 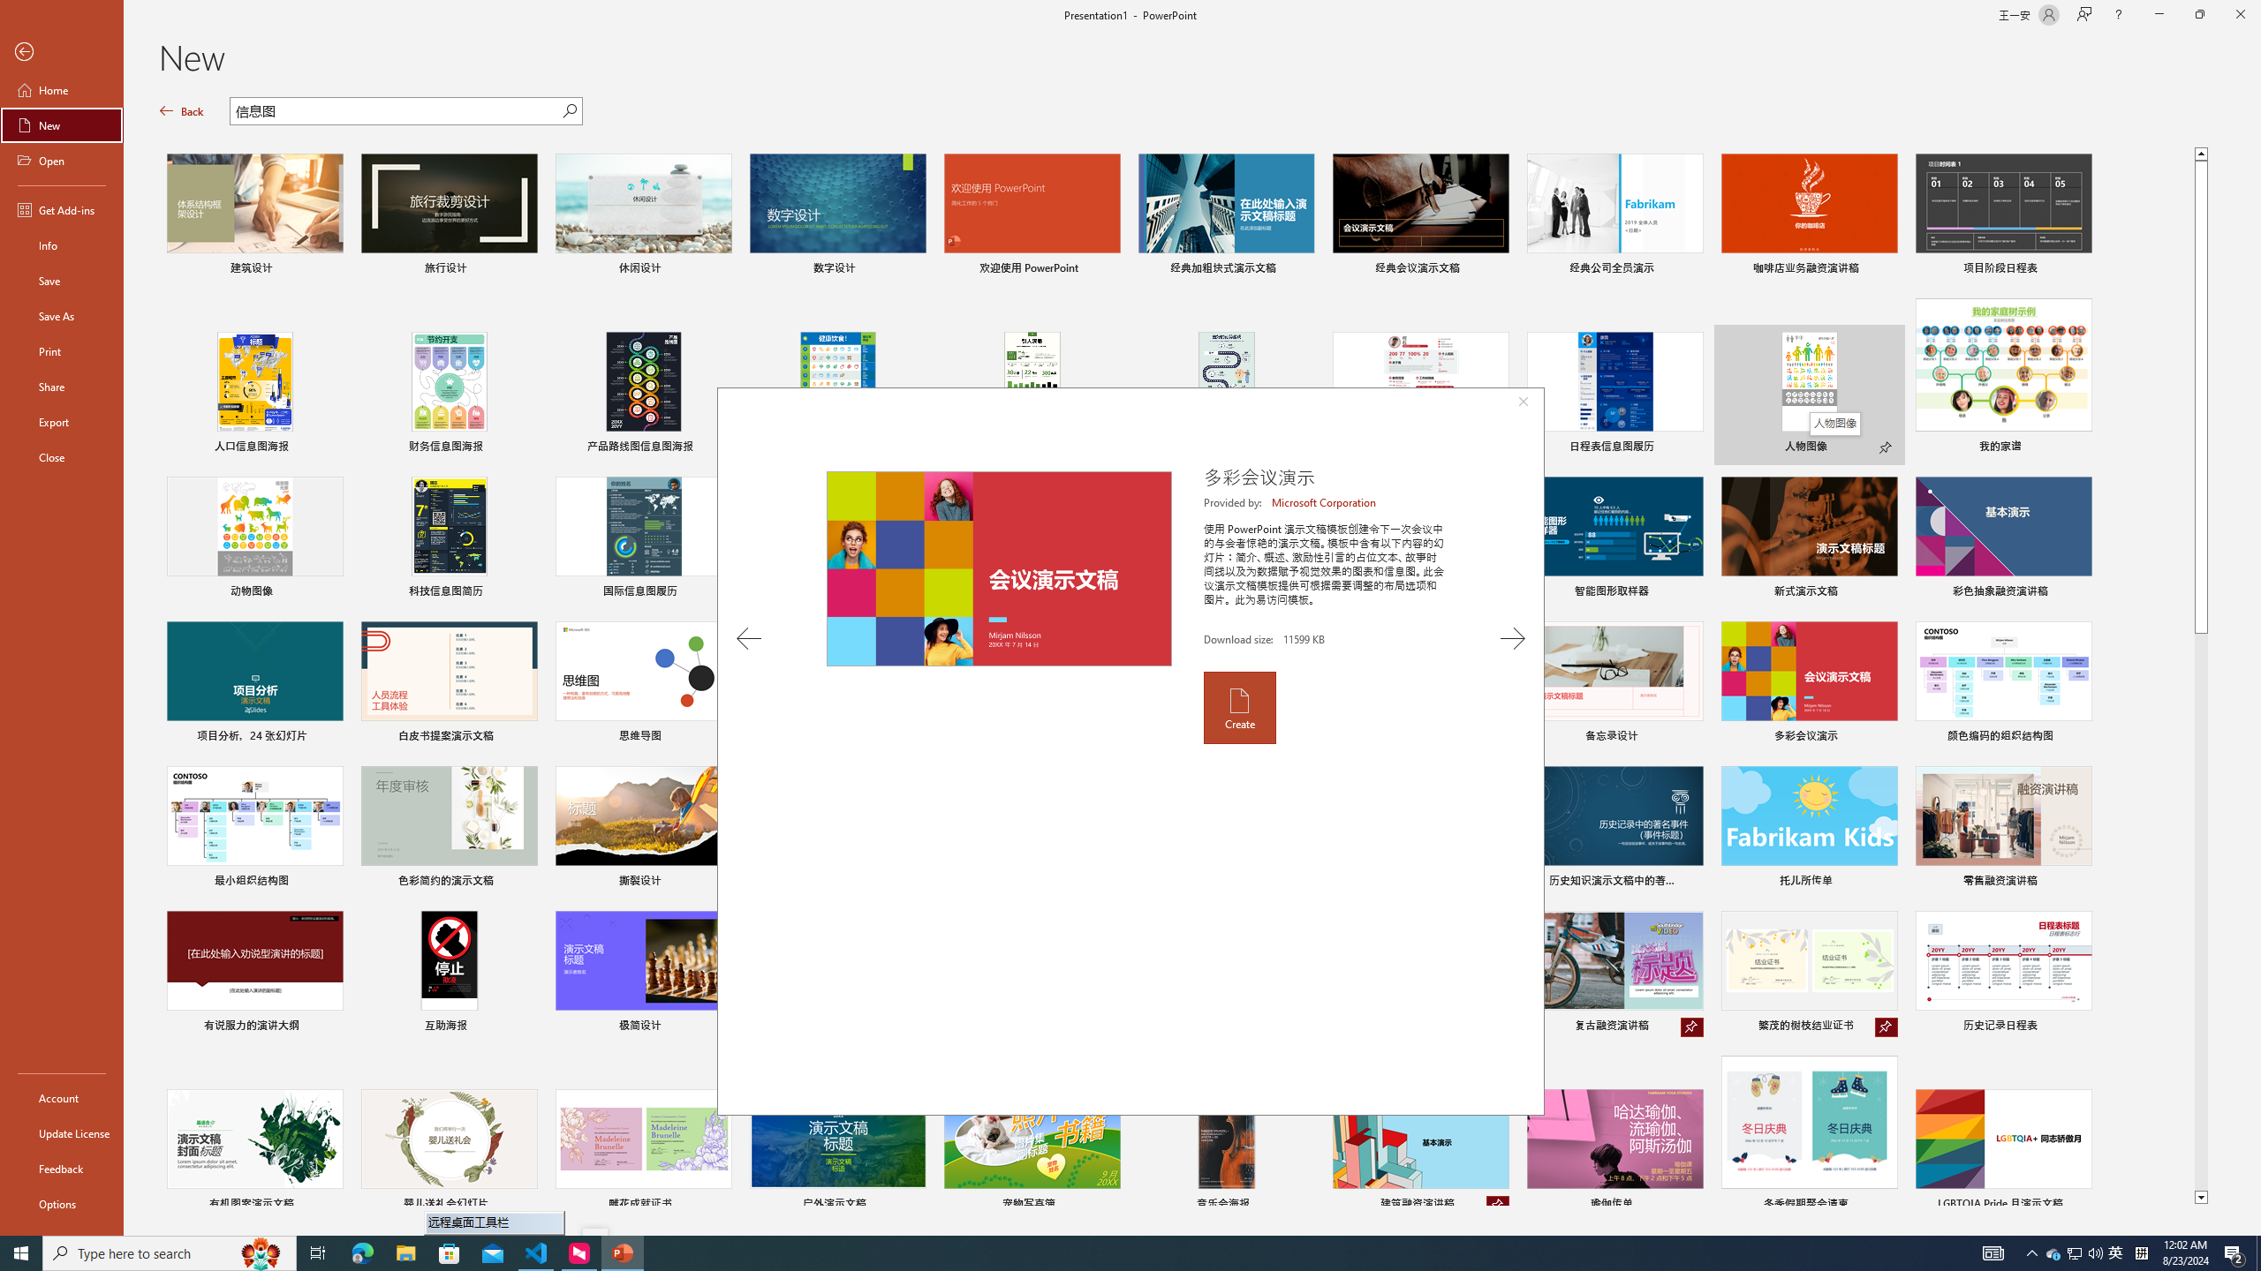 What do you see at coordinates (1512, 638) in the screenshot?
I see `Next Template` at bounding box center [1512, 638].